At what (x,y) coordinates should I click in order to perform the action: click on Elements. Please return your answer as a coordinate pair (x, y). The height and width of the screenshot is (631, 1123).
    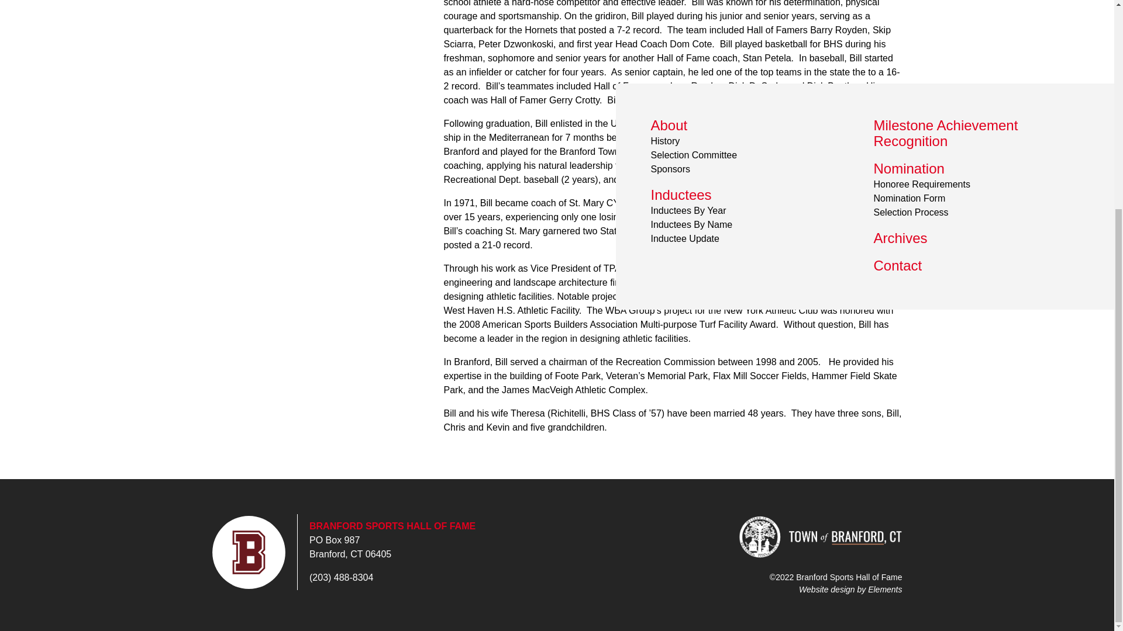
    Looking at the image, I should click on (884, 589).